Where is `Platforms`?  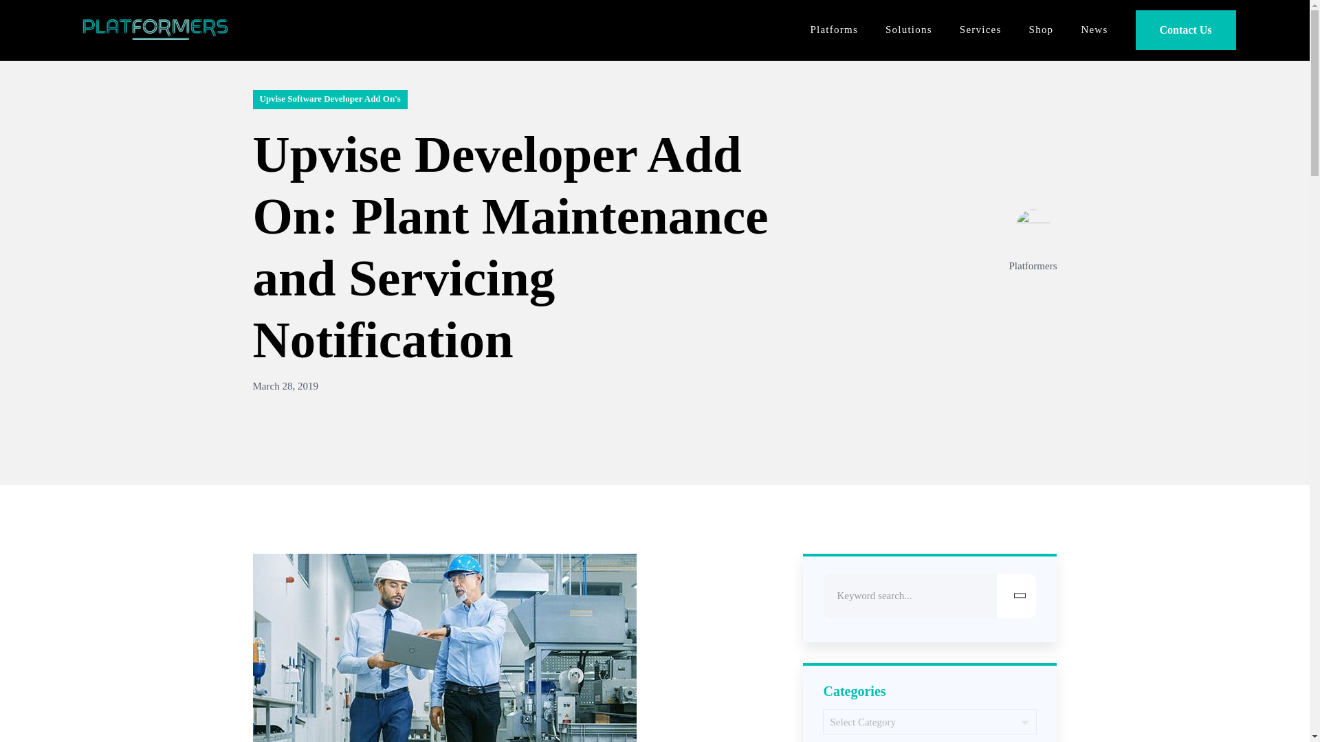
Platforms is located at coordinates (834, 29).